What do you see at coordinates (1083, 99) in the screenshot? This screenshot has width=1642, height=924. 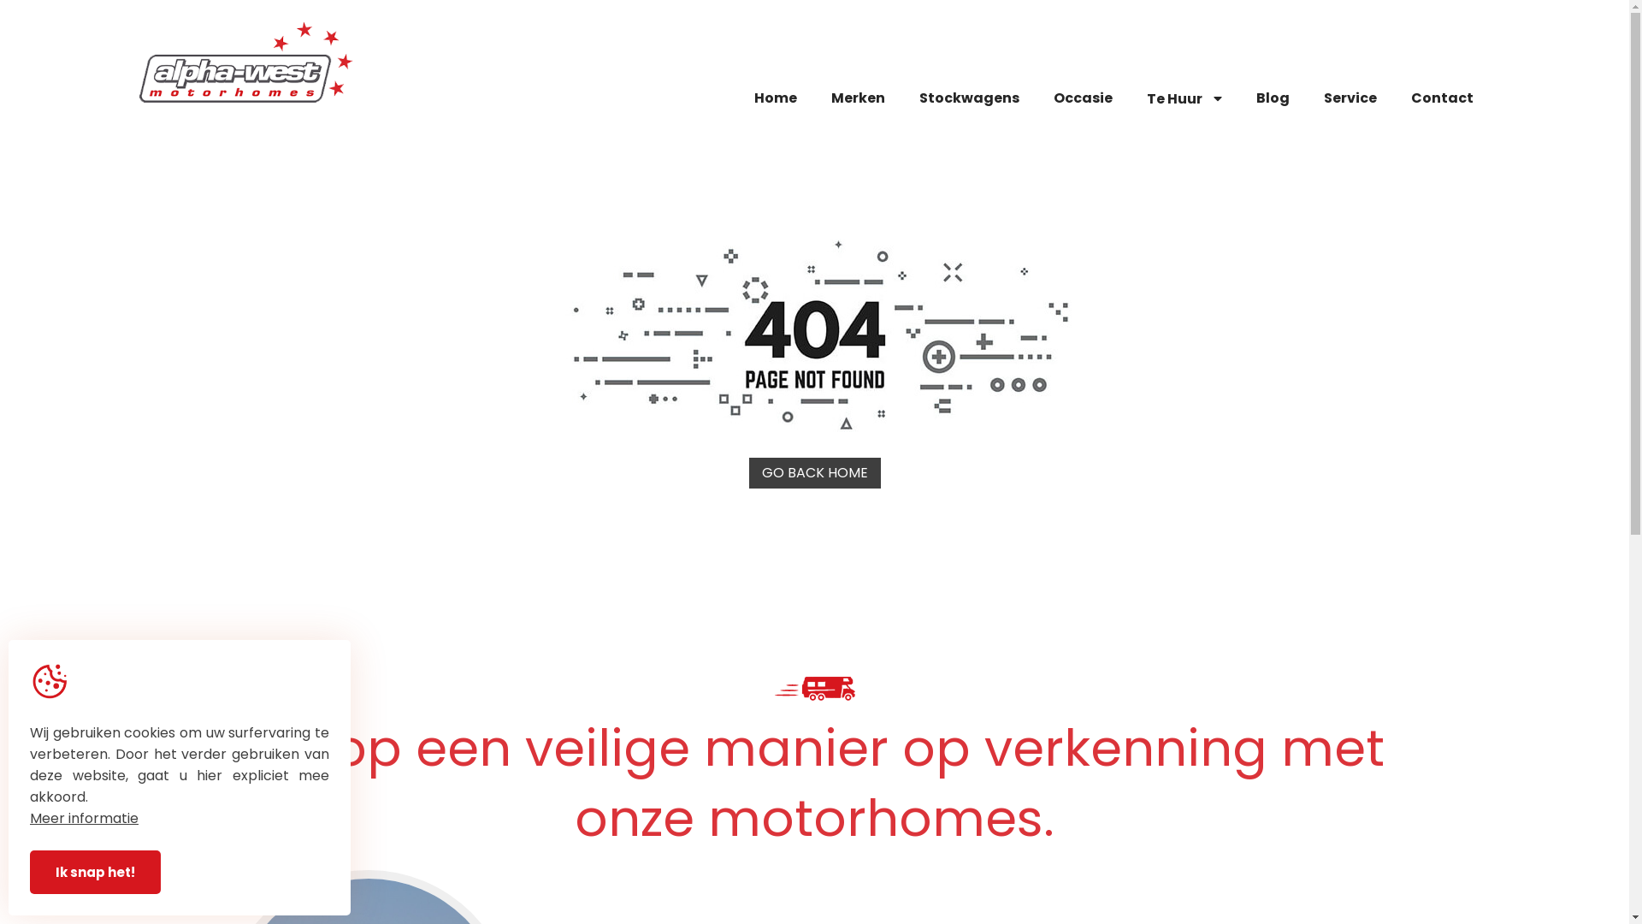 I see `Occasie` at bounding box center [1083, 99].